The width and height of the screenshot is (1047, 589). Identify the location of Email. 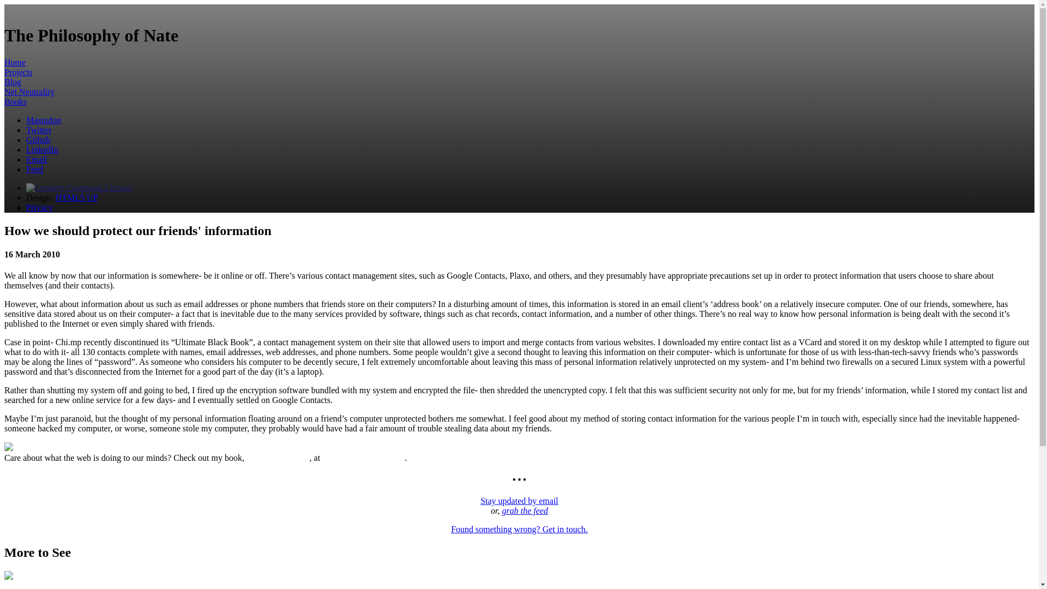
(37, 159).